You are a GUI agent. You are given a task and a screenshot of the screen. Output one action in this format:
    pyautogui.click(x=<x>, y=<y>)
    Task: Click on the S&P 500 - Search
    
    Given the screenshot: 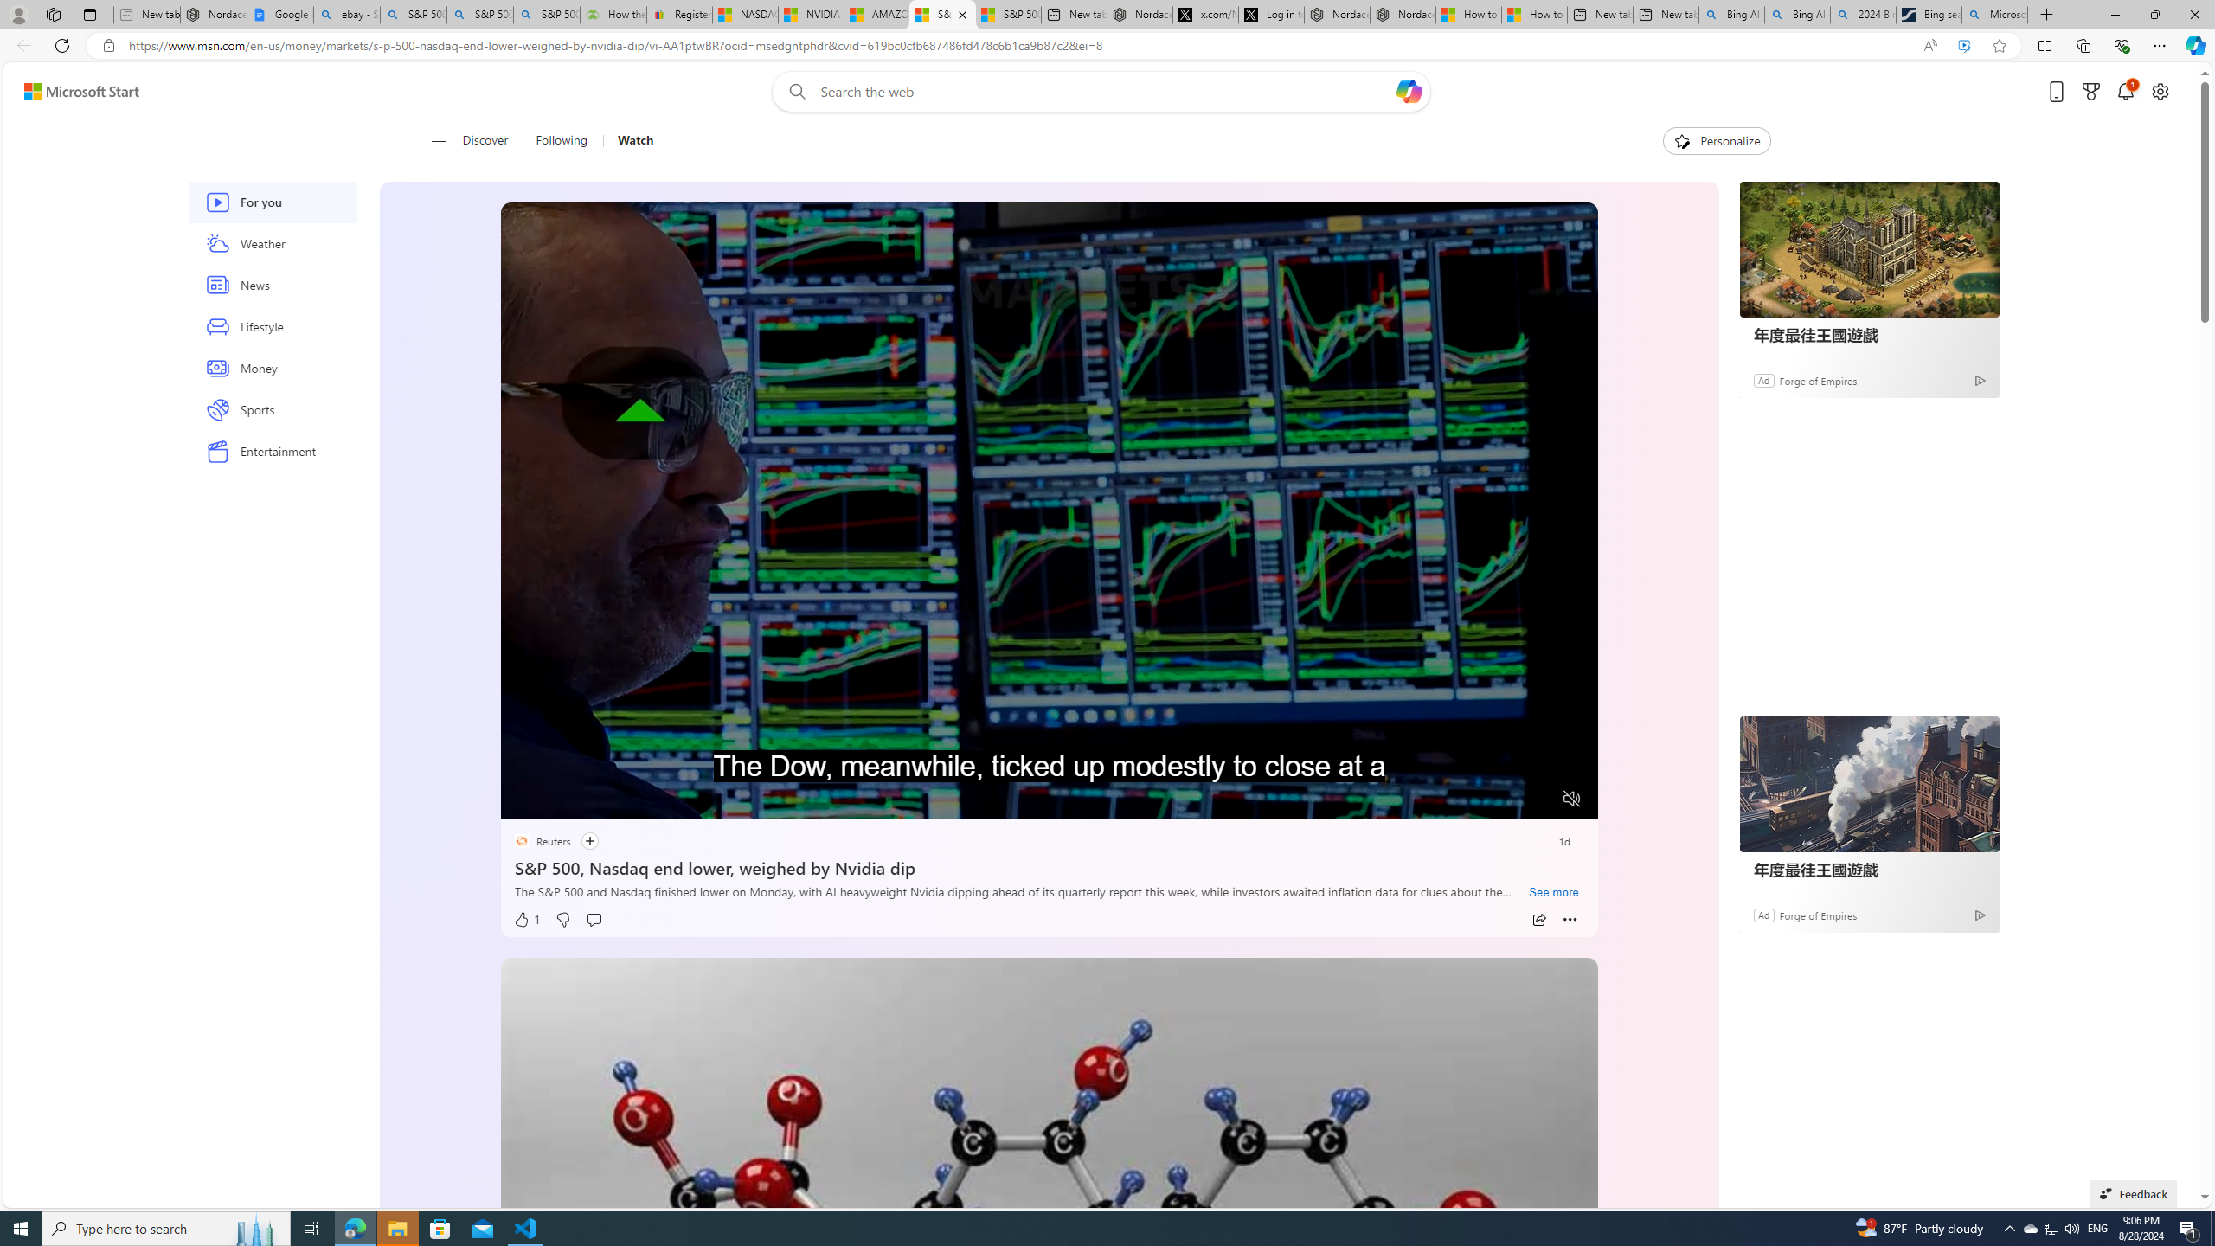 What is the action you would take?
    pyautogui.click(x=479, y=15)
    